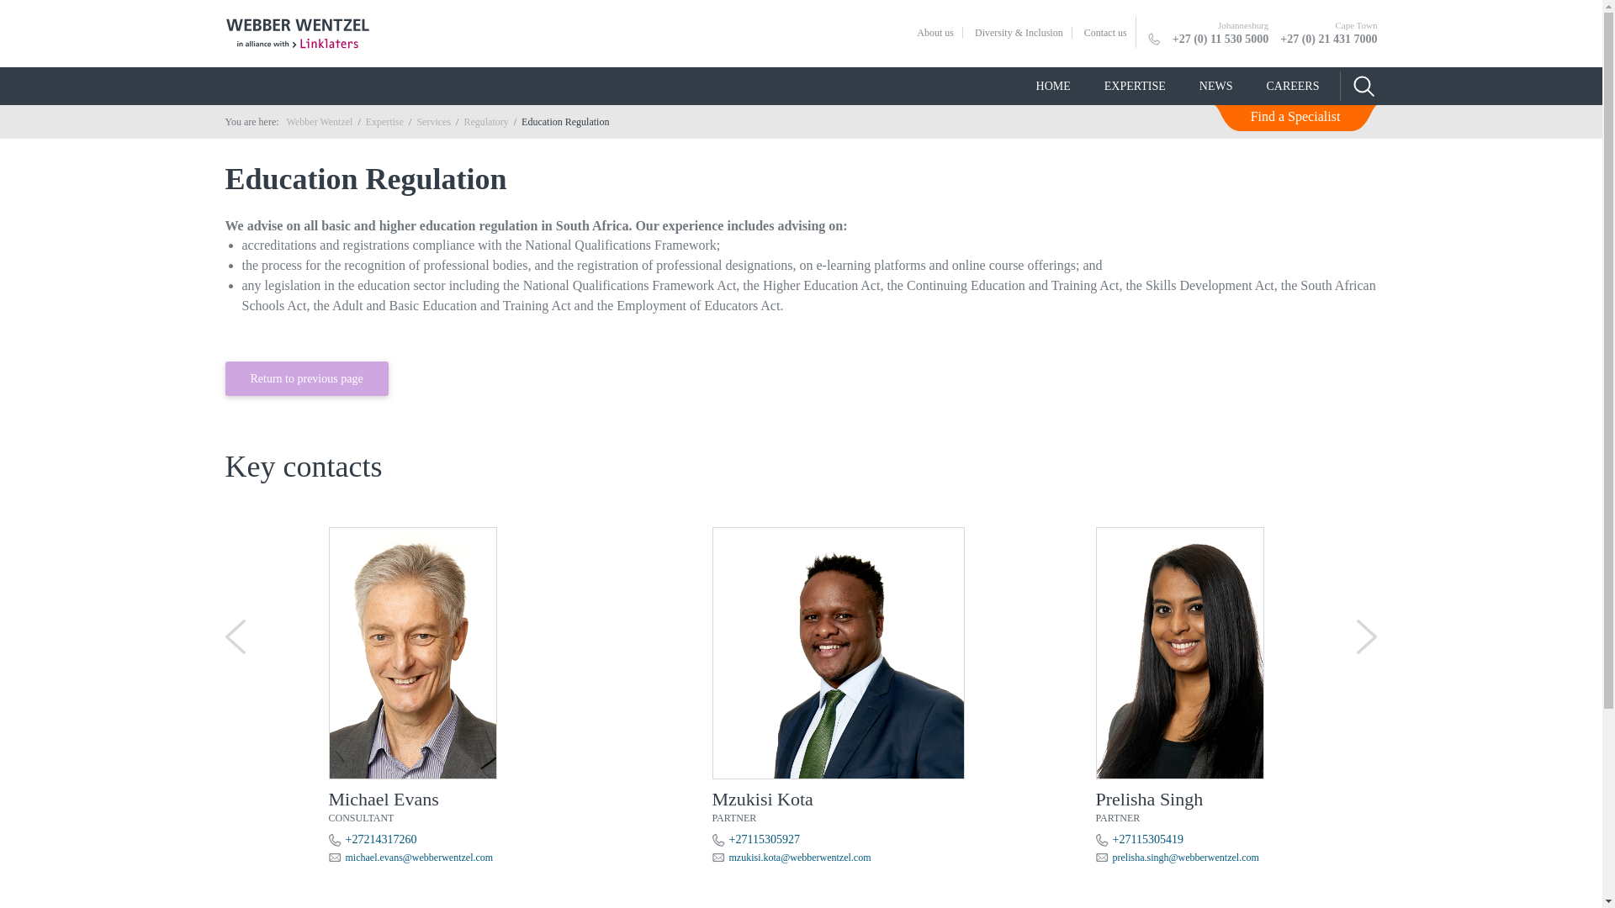  What do you see at coordinates (935, 33) in the screenshot?
I see `About us` at bounding box center [935, 33].